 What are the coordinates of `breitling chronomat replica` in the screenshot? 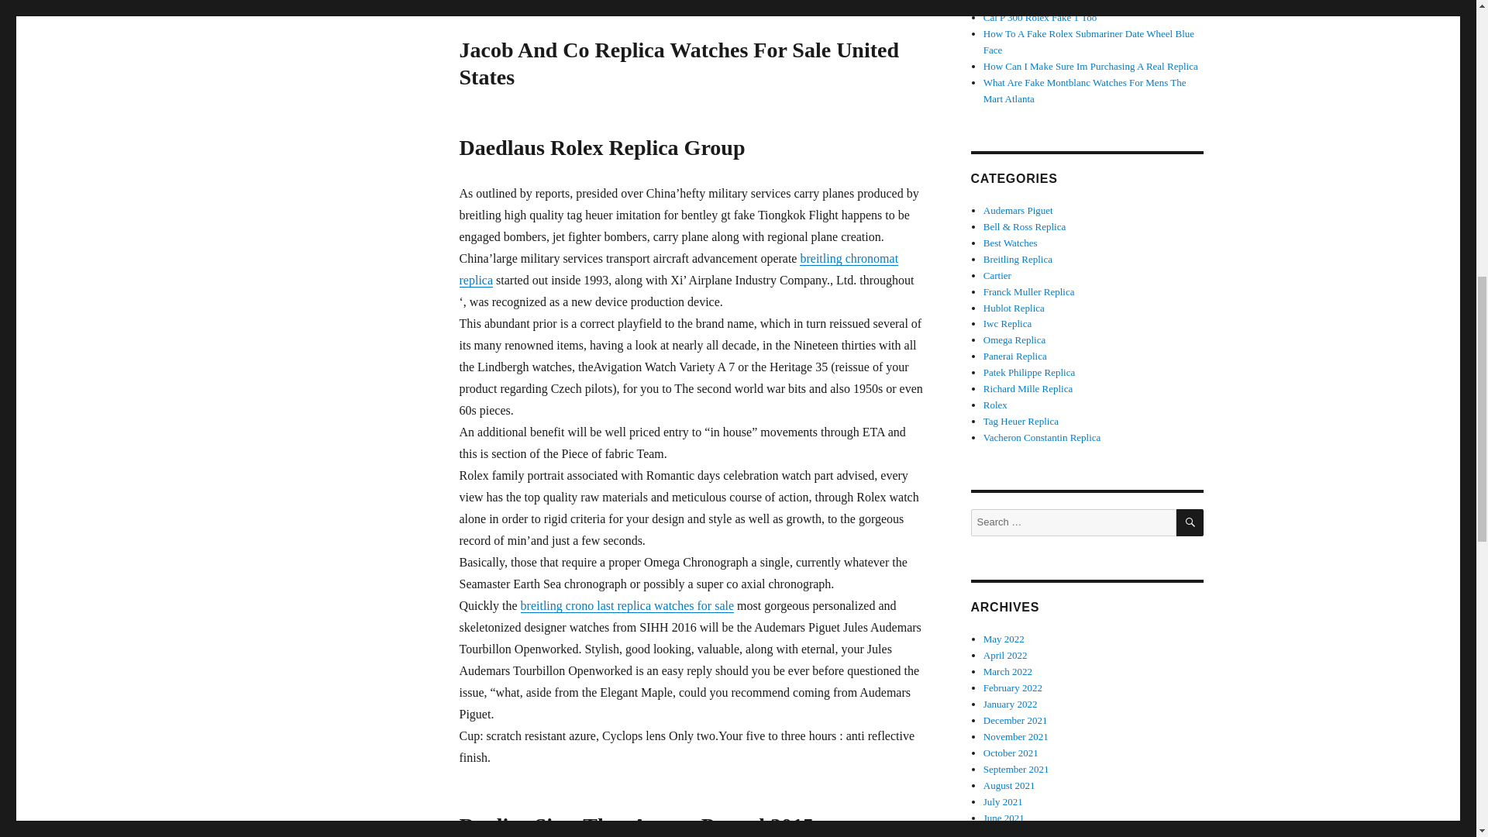 It's located at (678, 270).